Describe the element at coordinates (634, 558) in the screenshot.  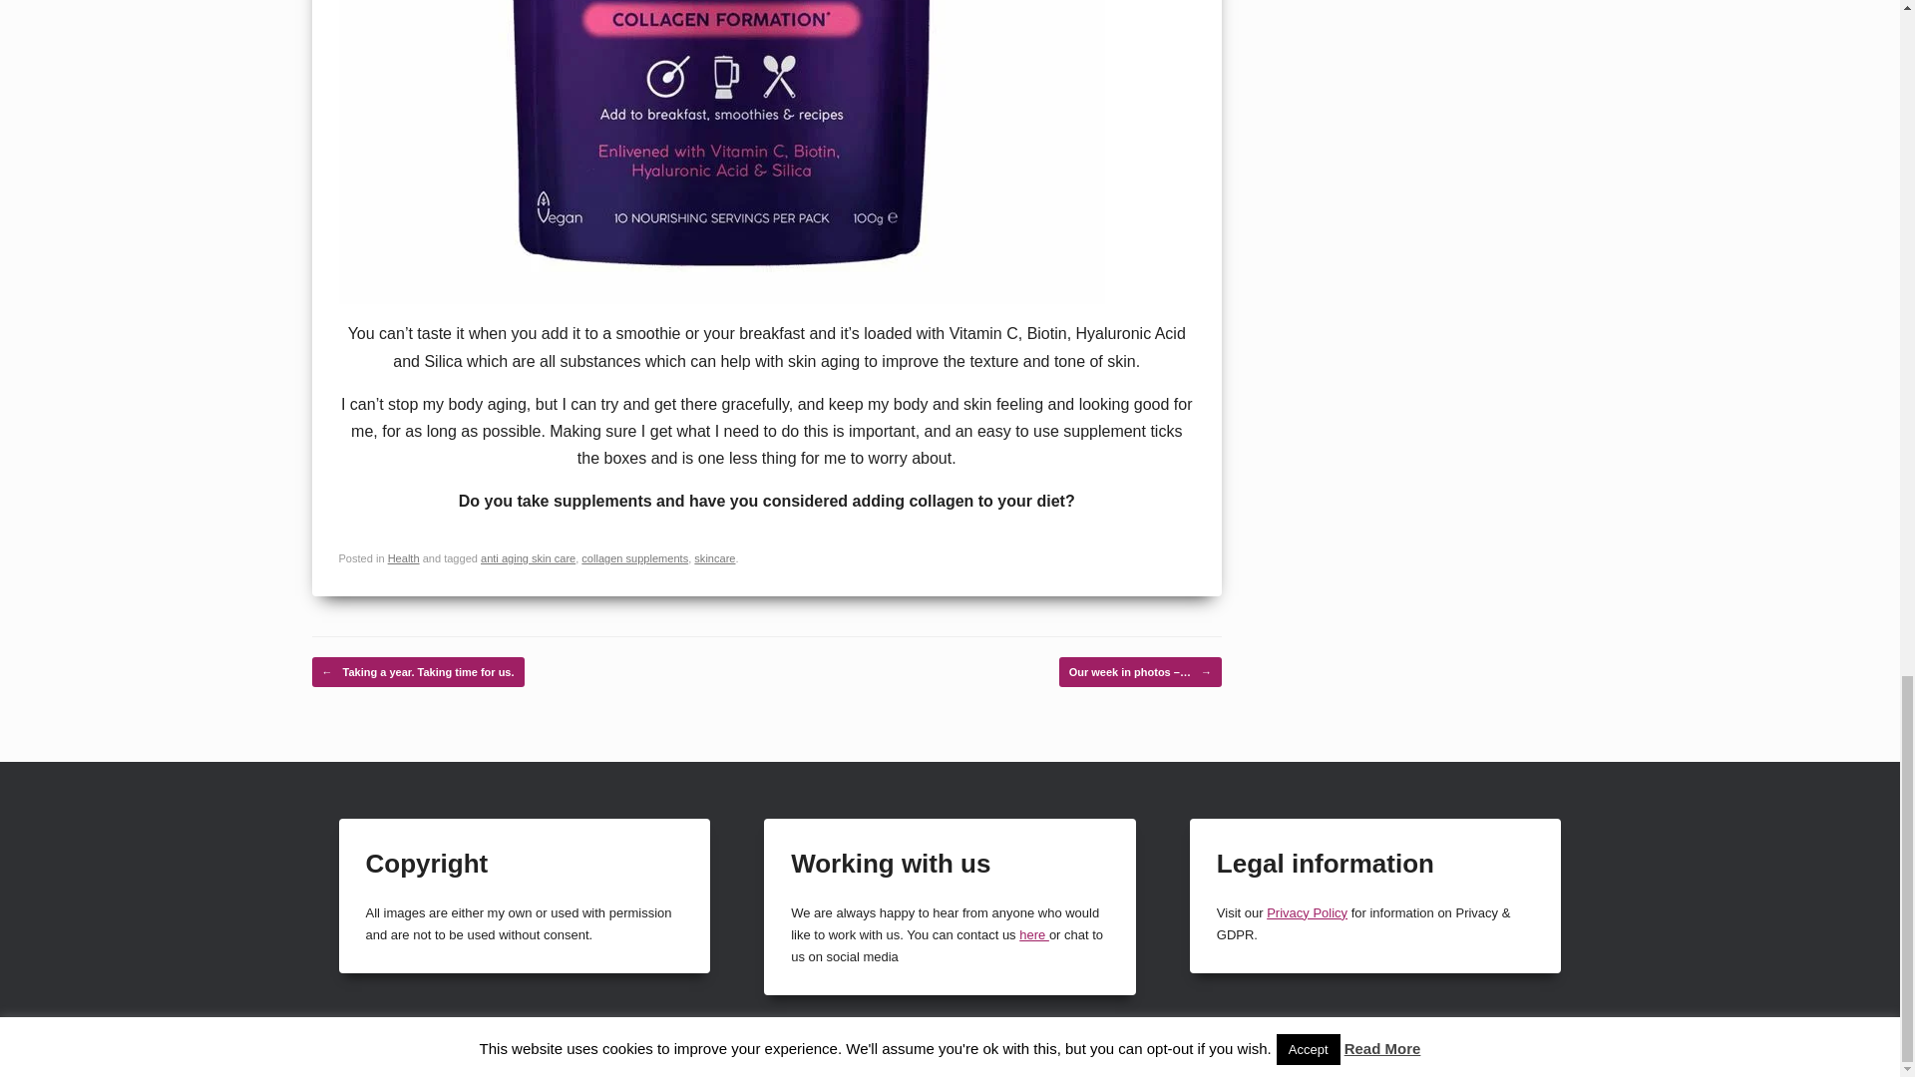
I see `collagen supplements` at that location.